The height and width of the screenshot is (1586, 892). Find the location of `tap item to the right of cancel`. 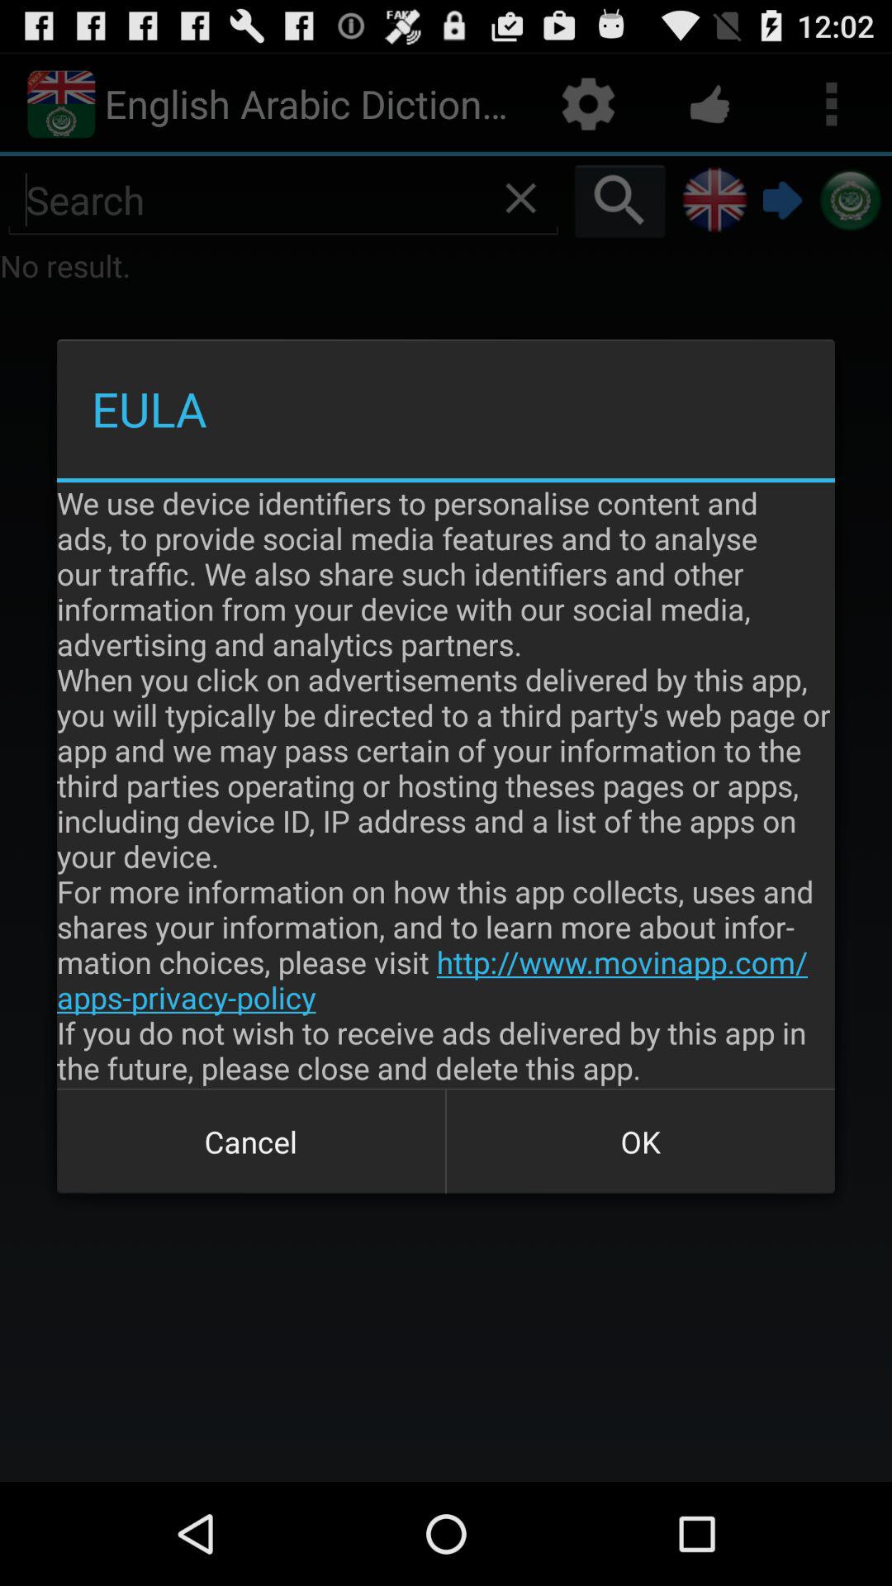

tap item to the right of cancel is located at coordinates (640, 1142).